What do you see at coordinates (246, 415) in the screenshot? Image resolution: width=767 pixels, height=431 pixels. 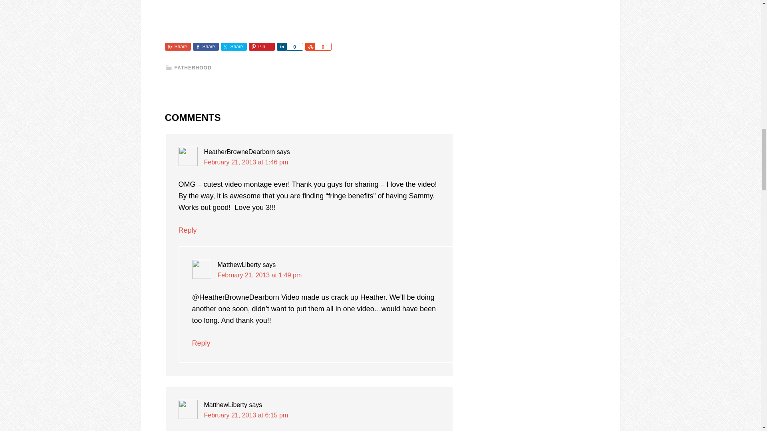 I see `February 21, 2013 at 6:15 pm` at bounding box center [246, 415].